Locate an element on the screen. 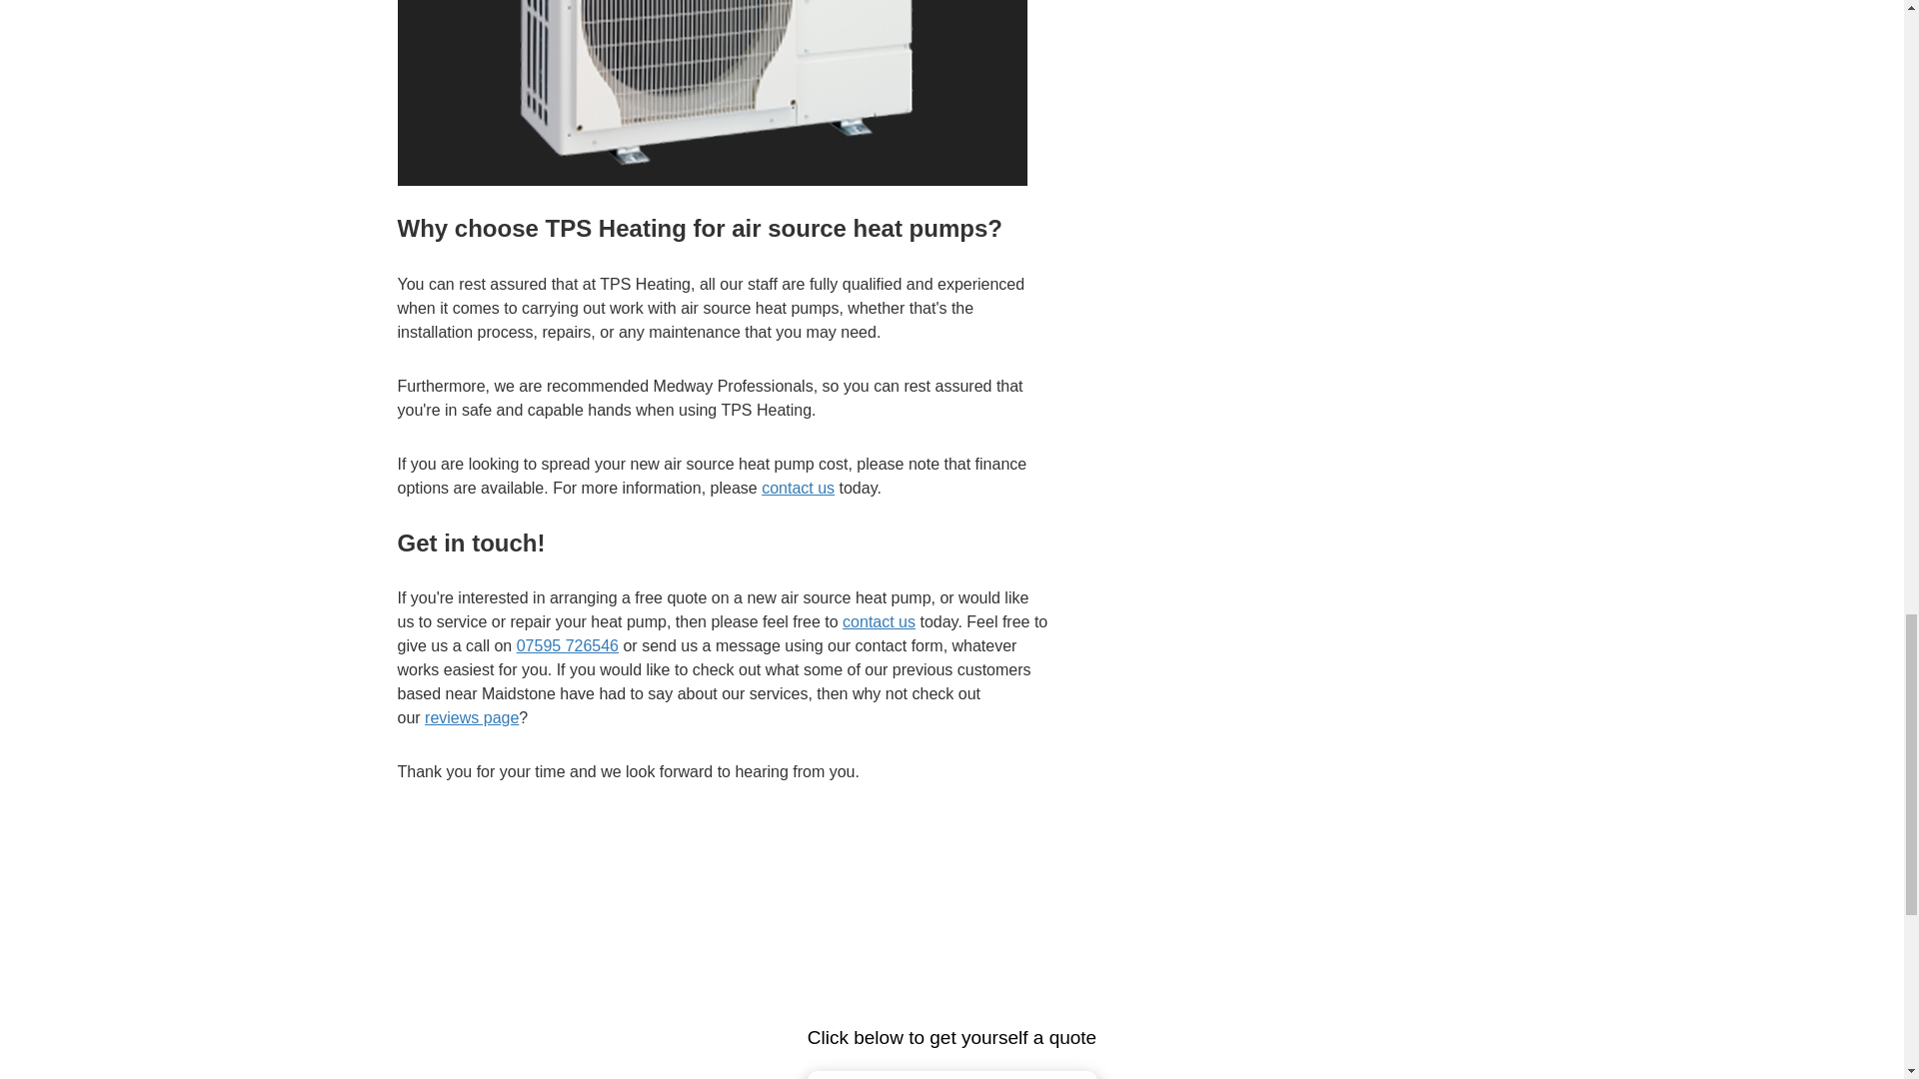 The height and width of the screenshot is (1079, 1919). contact us is located at coordinates (878, 621).